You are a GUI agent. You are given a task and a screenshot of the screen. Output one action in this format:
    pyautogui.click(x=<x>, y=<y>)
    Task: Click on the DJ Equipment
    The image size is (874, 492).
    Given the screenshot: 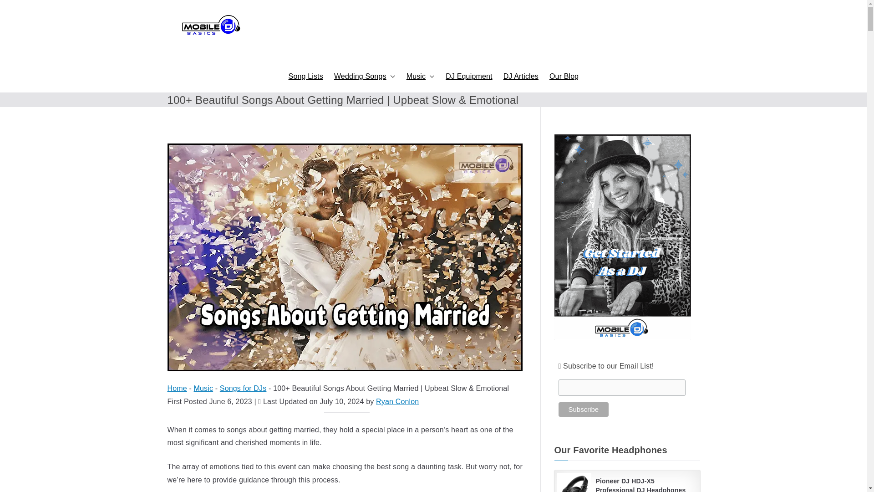 What is the action you would take?
    pyautogui.click(x=469, y=77)
    